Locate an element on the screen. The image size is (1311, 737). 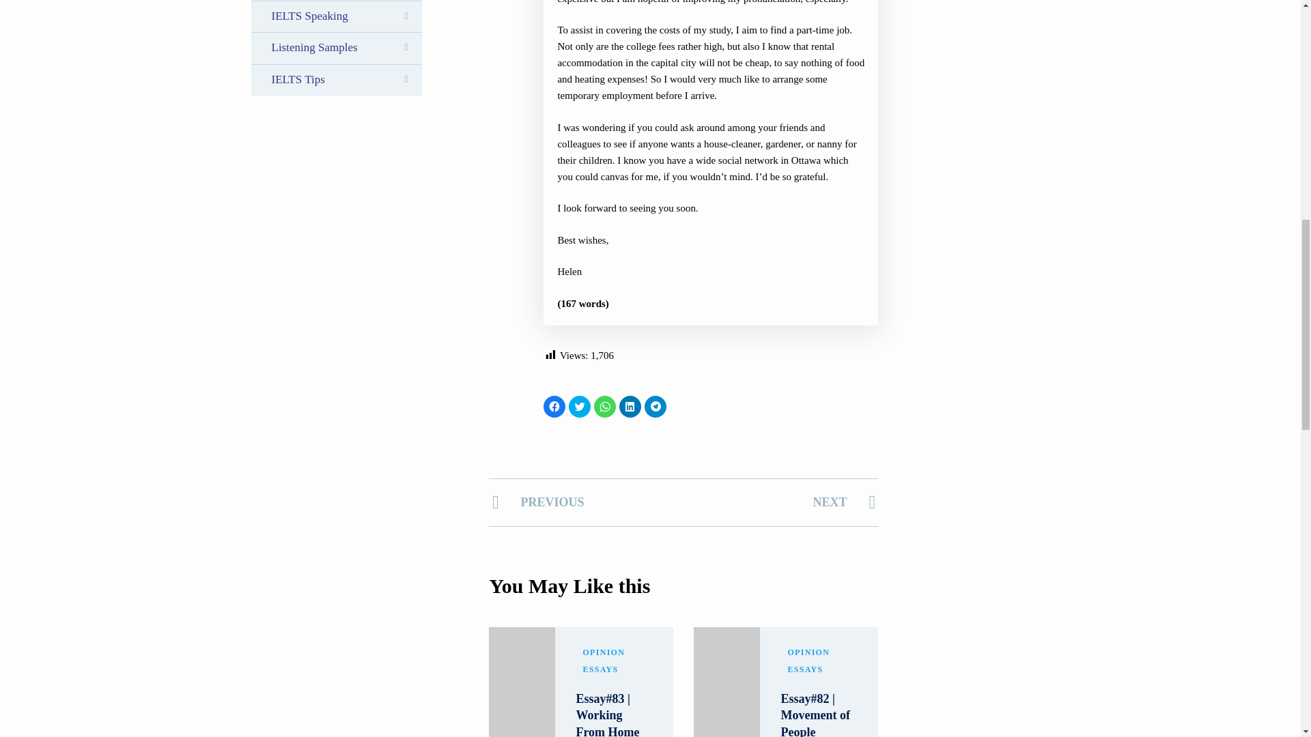
Click to share on Telegram is located at coordinates (655, 407).